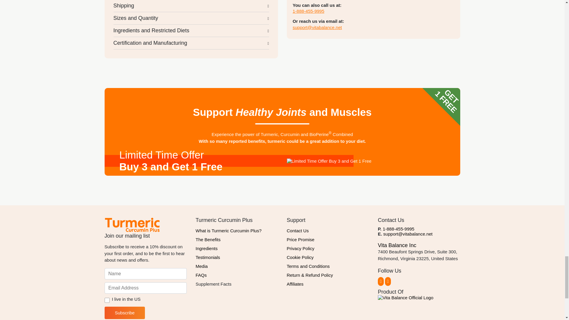  Describe the element at coordinates (328, 239) in the screenshot. I see `Price Promise` at that location.